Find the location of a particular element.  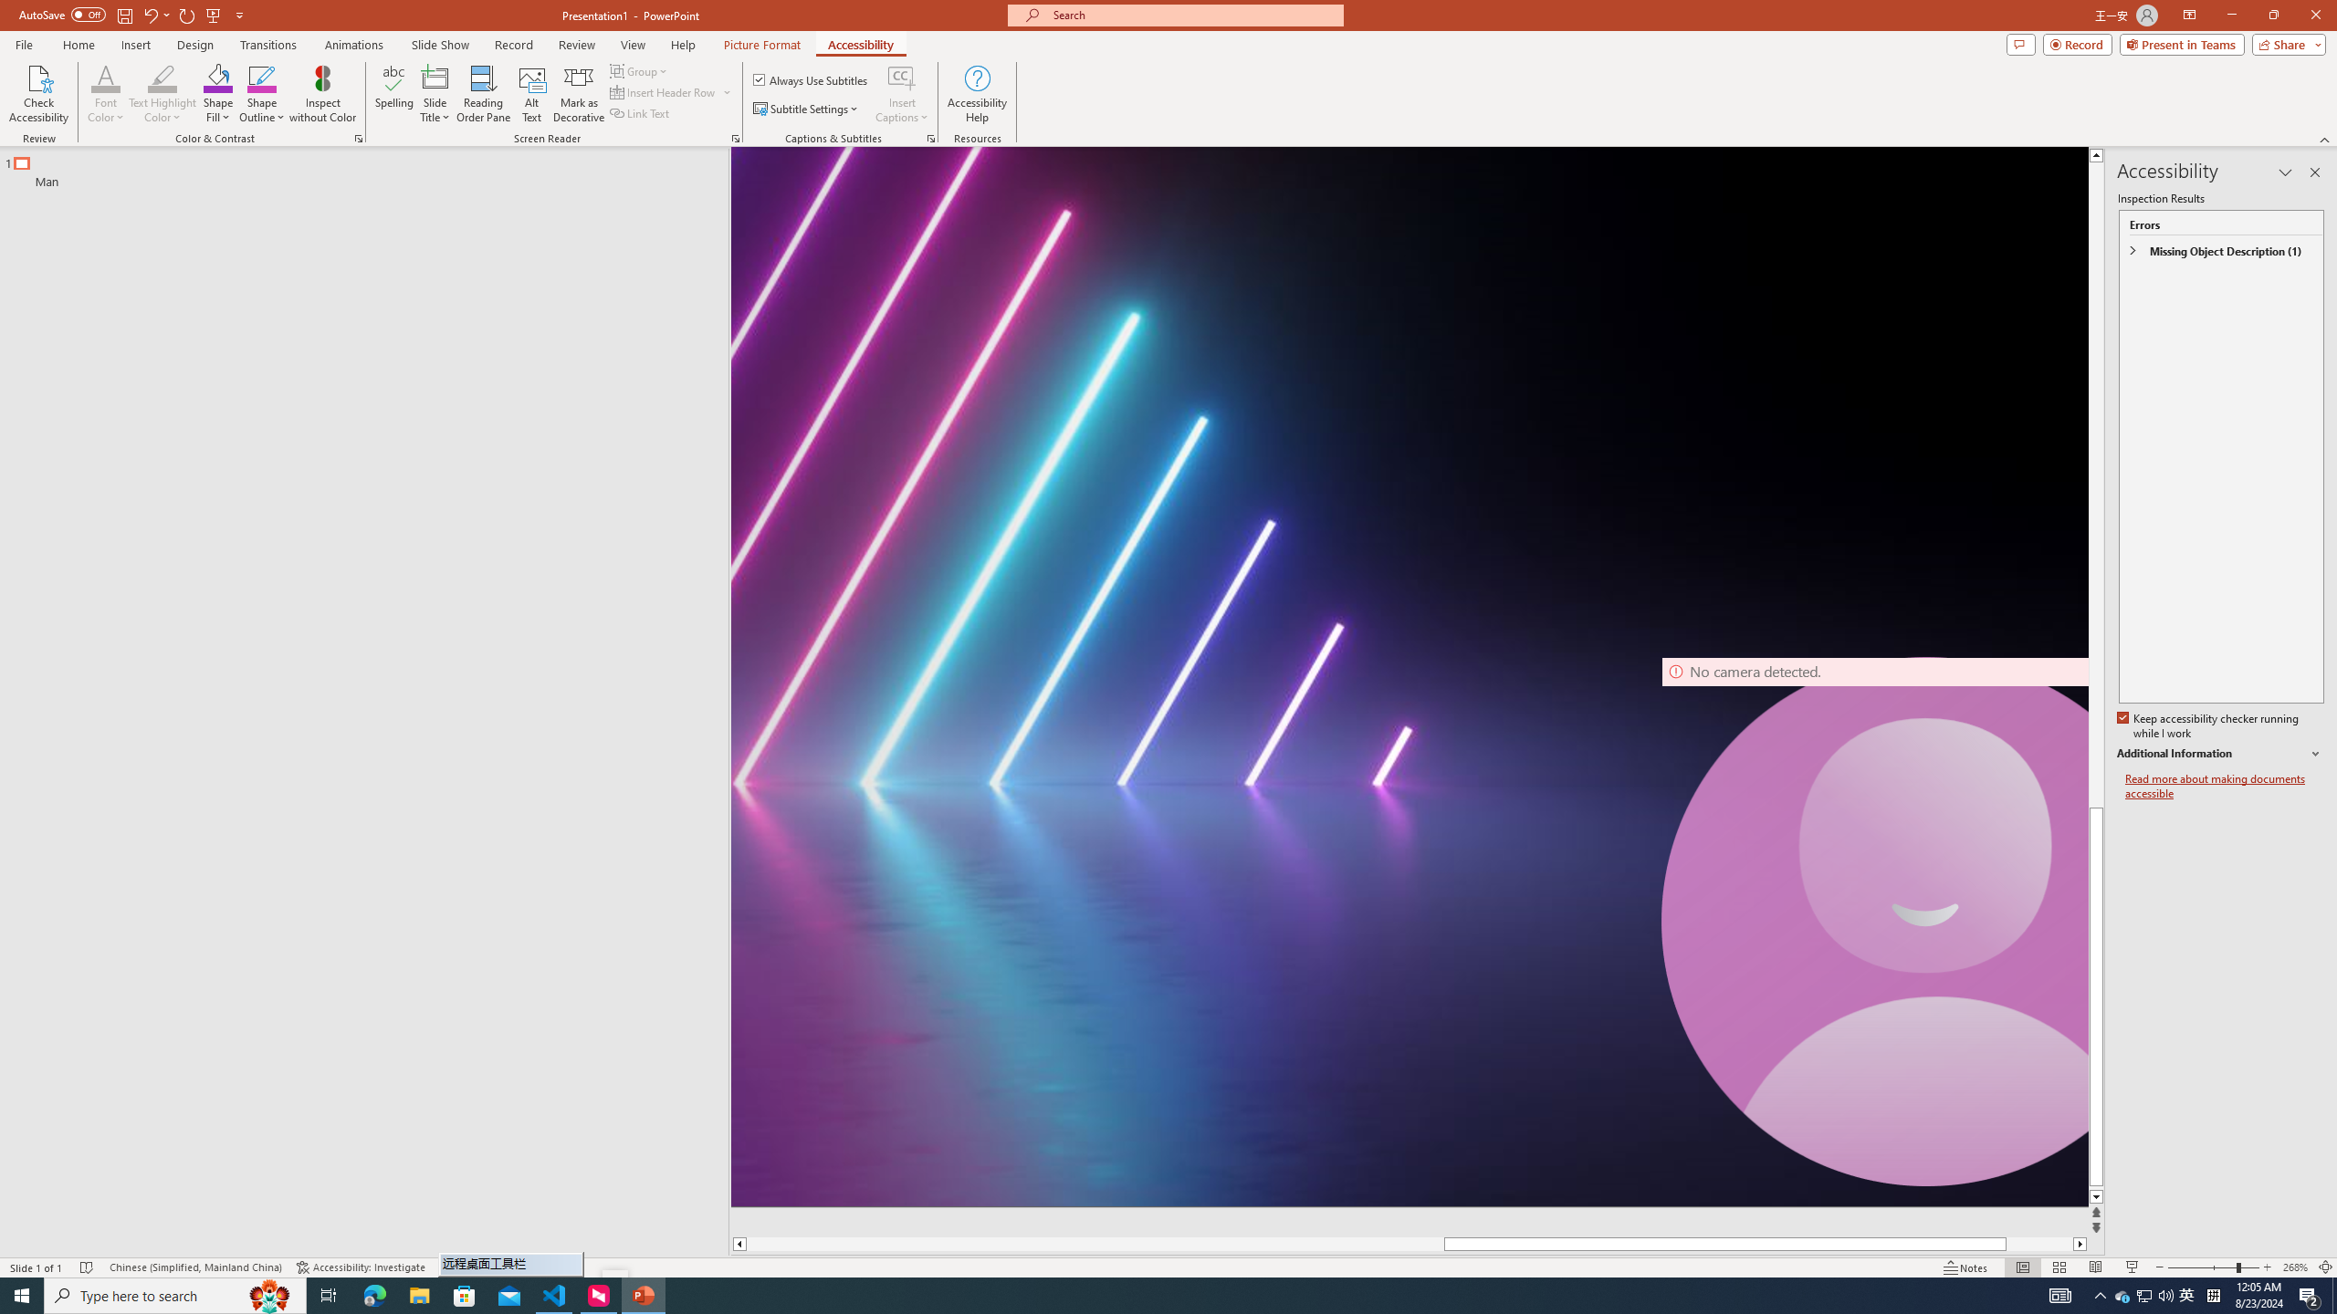

Reading View is located at coordinates (2096, 1267).